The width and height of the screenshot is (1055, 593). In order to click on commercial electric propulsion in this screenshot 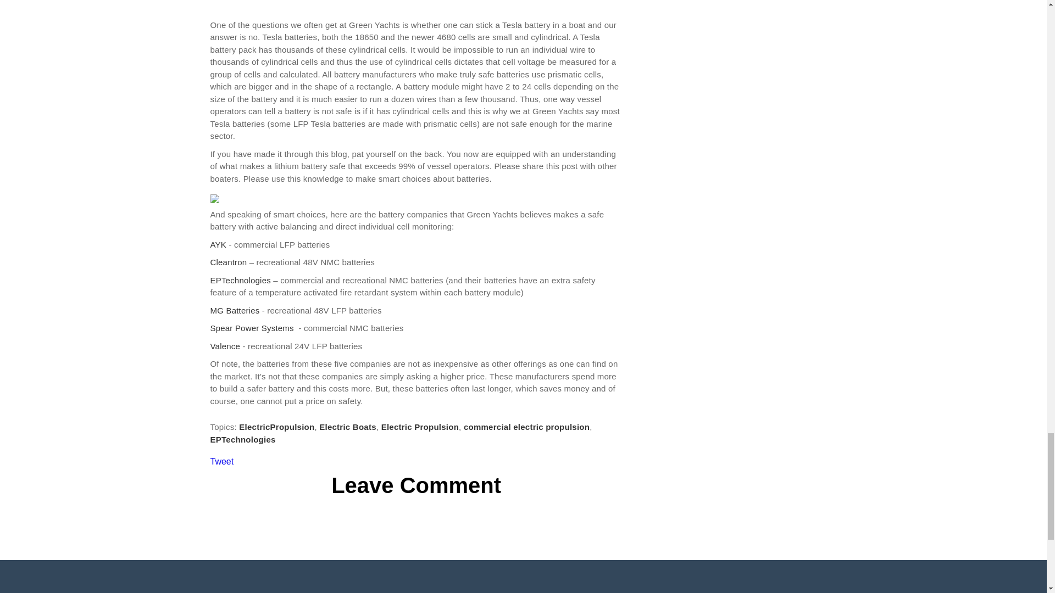, I will do `click(526, 427)`.